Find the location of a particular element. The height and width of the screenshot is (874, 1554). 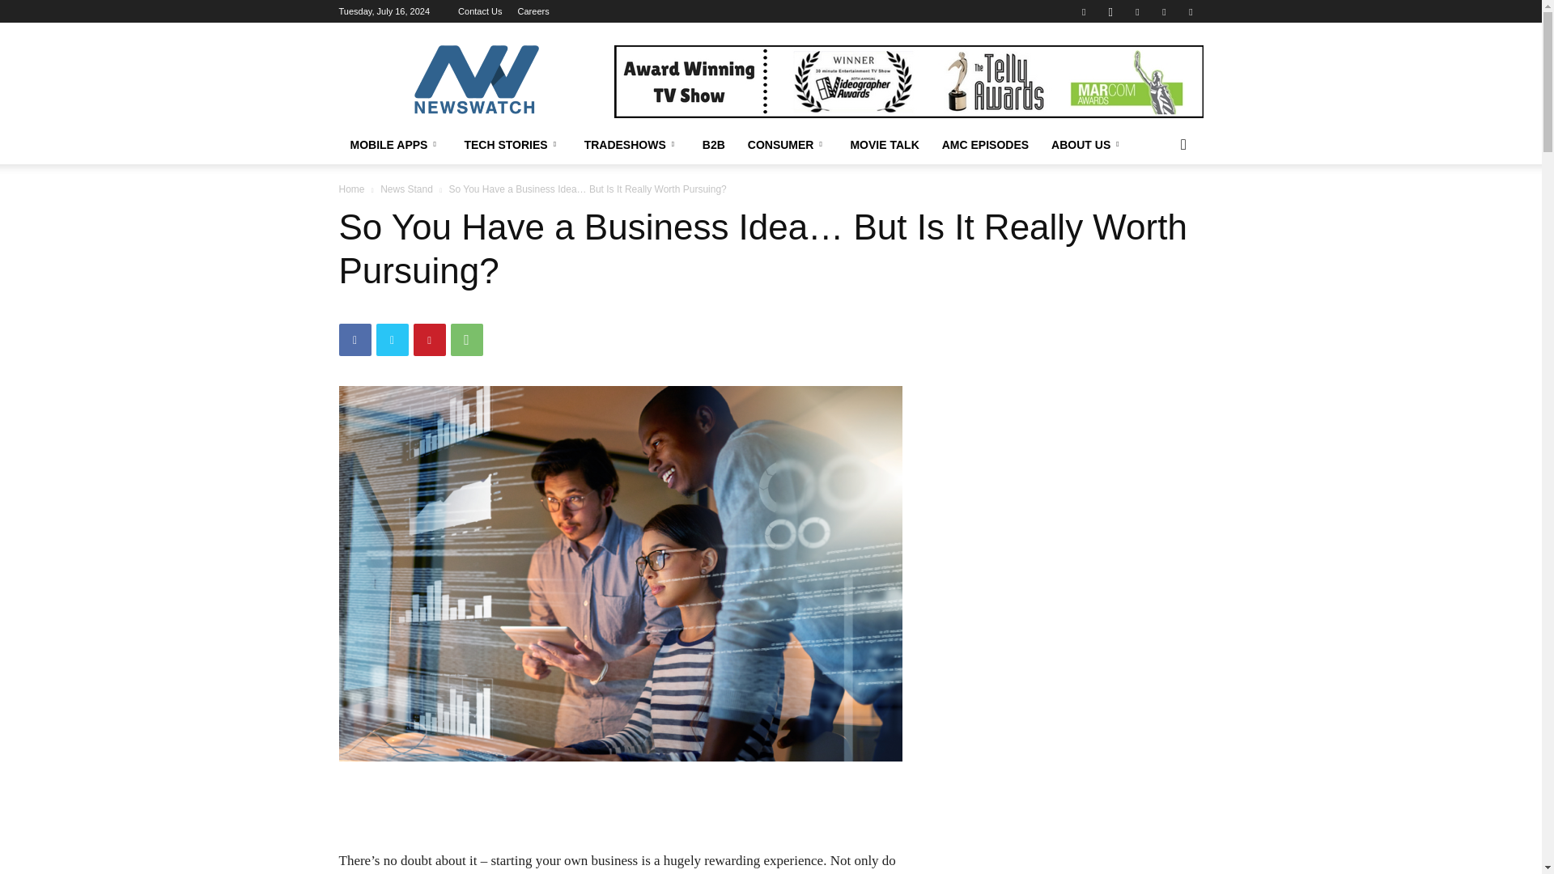

NewsWatch is located at coordinates (475, 81).